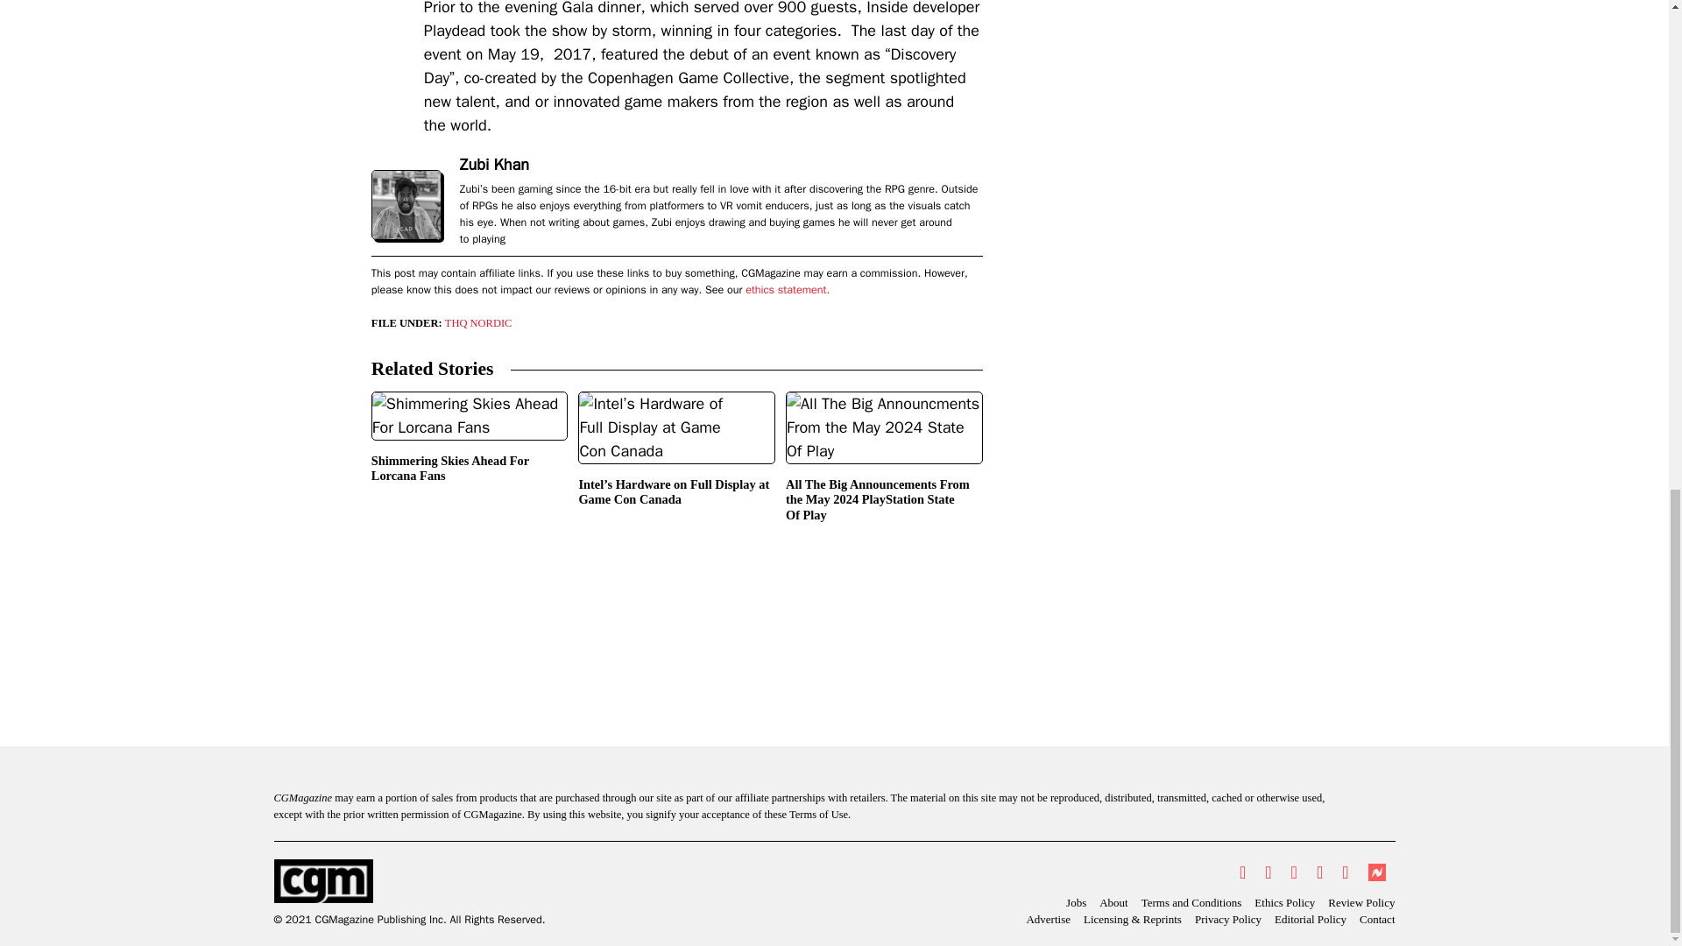  I want to click on NewsBreak, so click(1375, 872).